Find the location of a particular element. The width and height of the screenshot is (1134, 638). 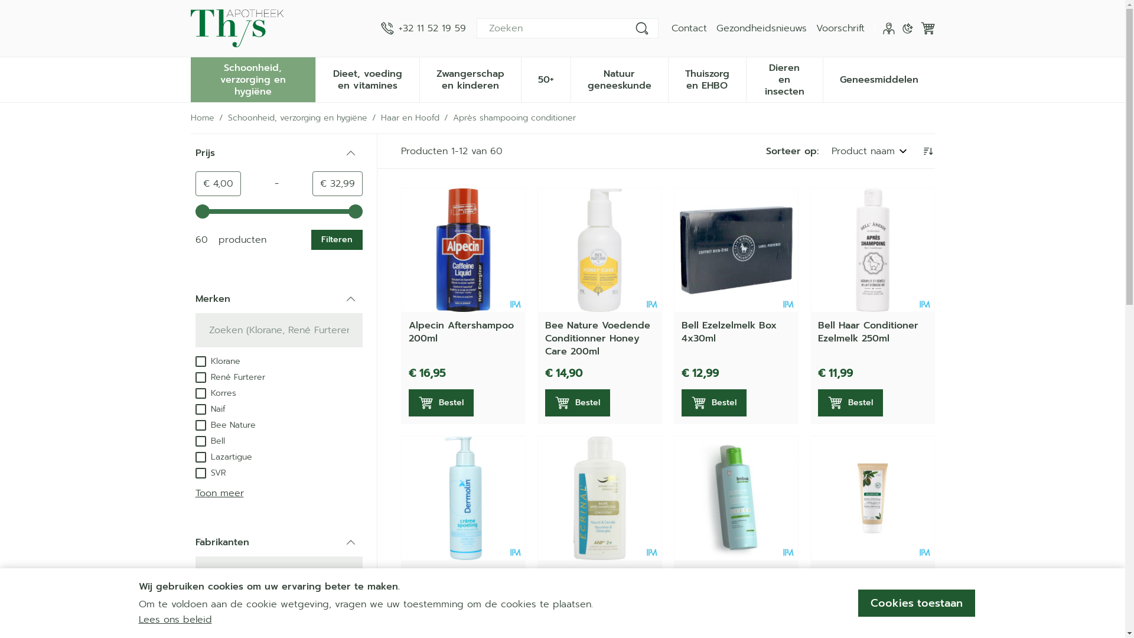

on is located at coordinates (200, 425).